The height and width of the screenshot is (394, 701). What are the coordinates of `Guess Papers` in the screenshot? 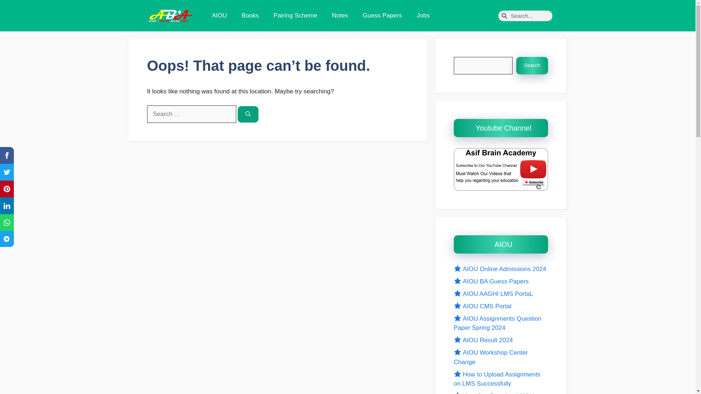 It's located at (382, 15).